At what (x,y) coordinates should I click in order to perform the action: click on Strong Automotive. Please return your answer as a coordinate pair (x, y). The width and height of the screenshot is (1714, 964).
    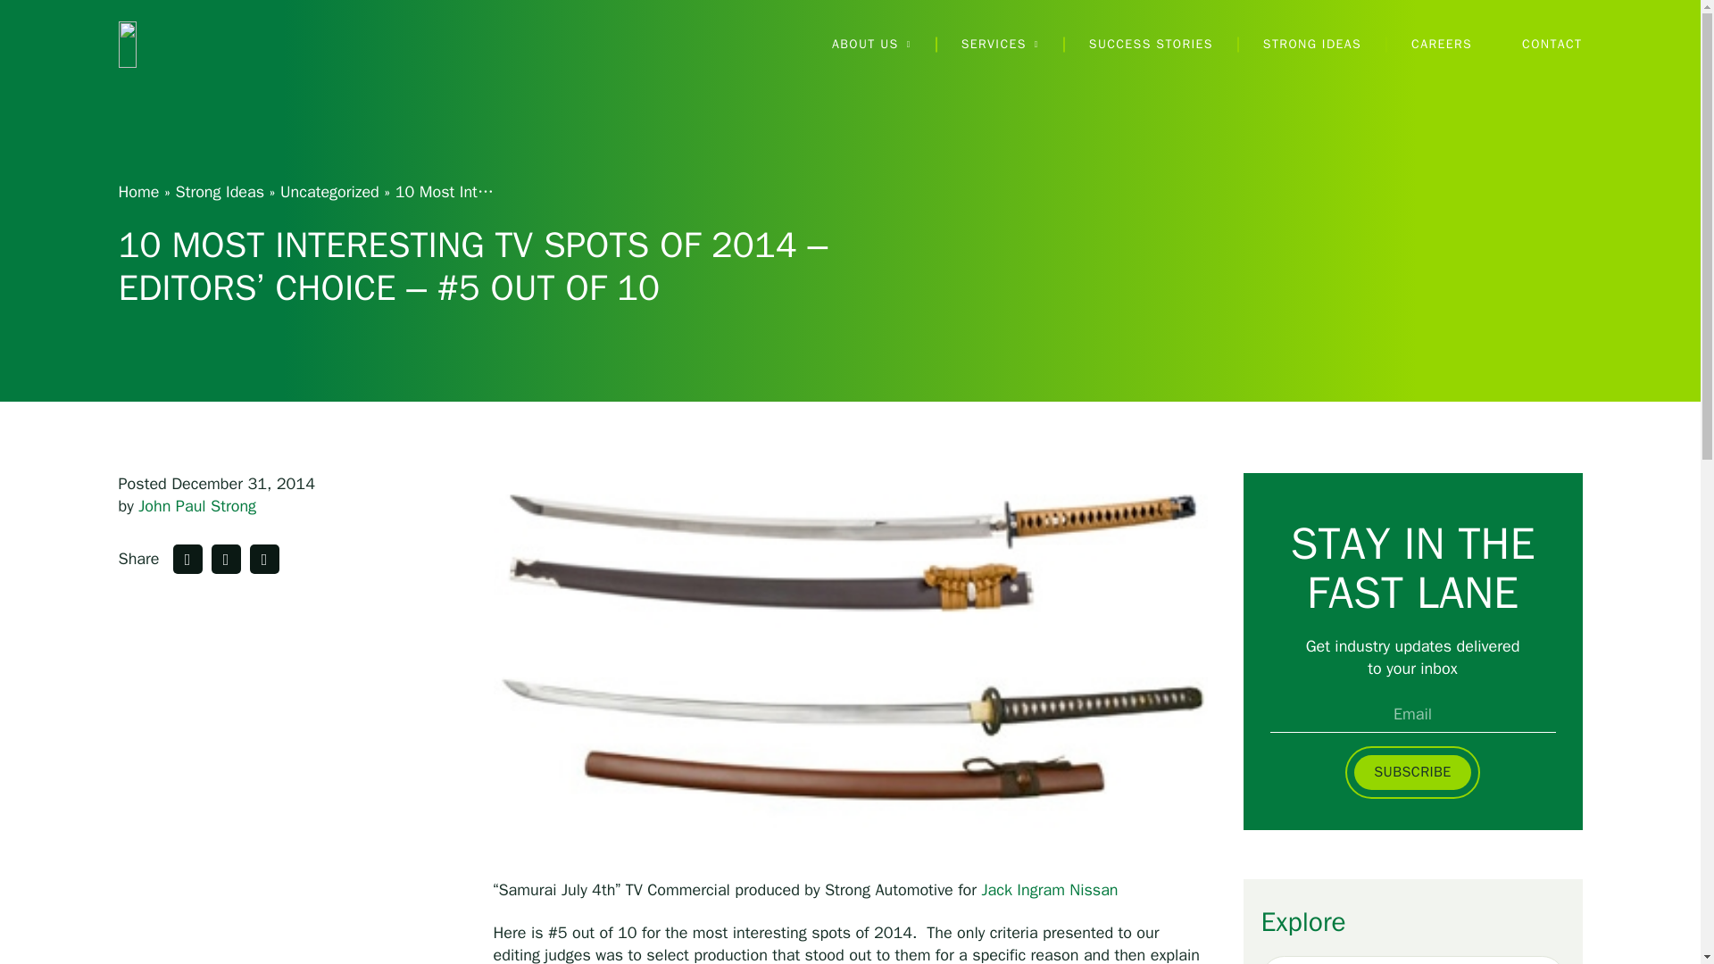
    Looking at the image, I should click on (209, 44).